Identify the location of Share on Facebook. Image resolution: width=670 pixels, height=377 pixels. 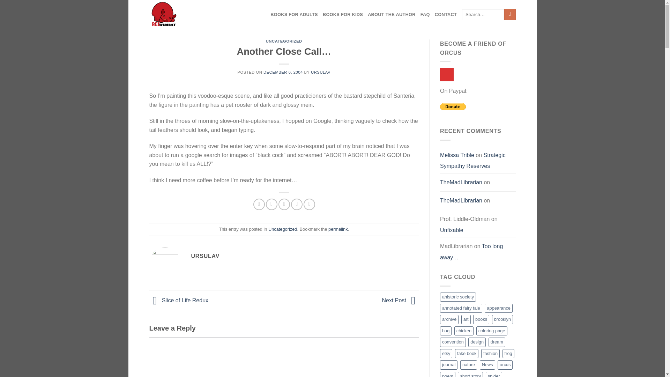
(259, 204).